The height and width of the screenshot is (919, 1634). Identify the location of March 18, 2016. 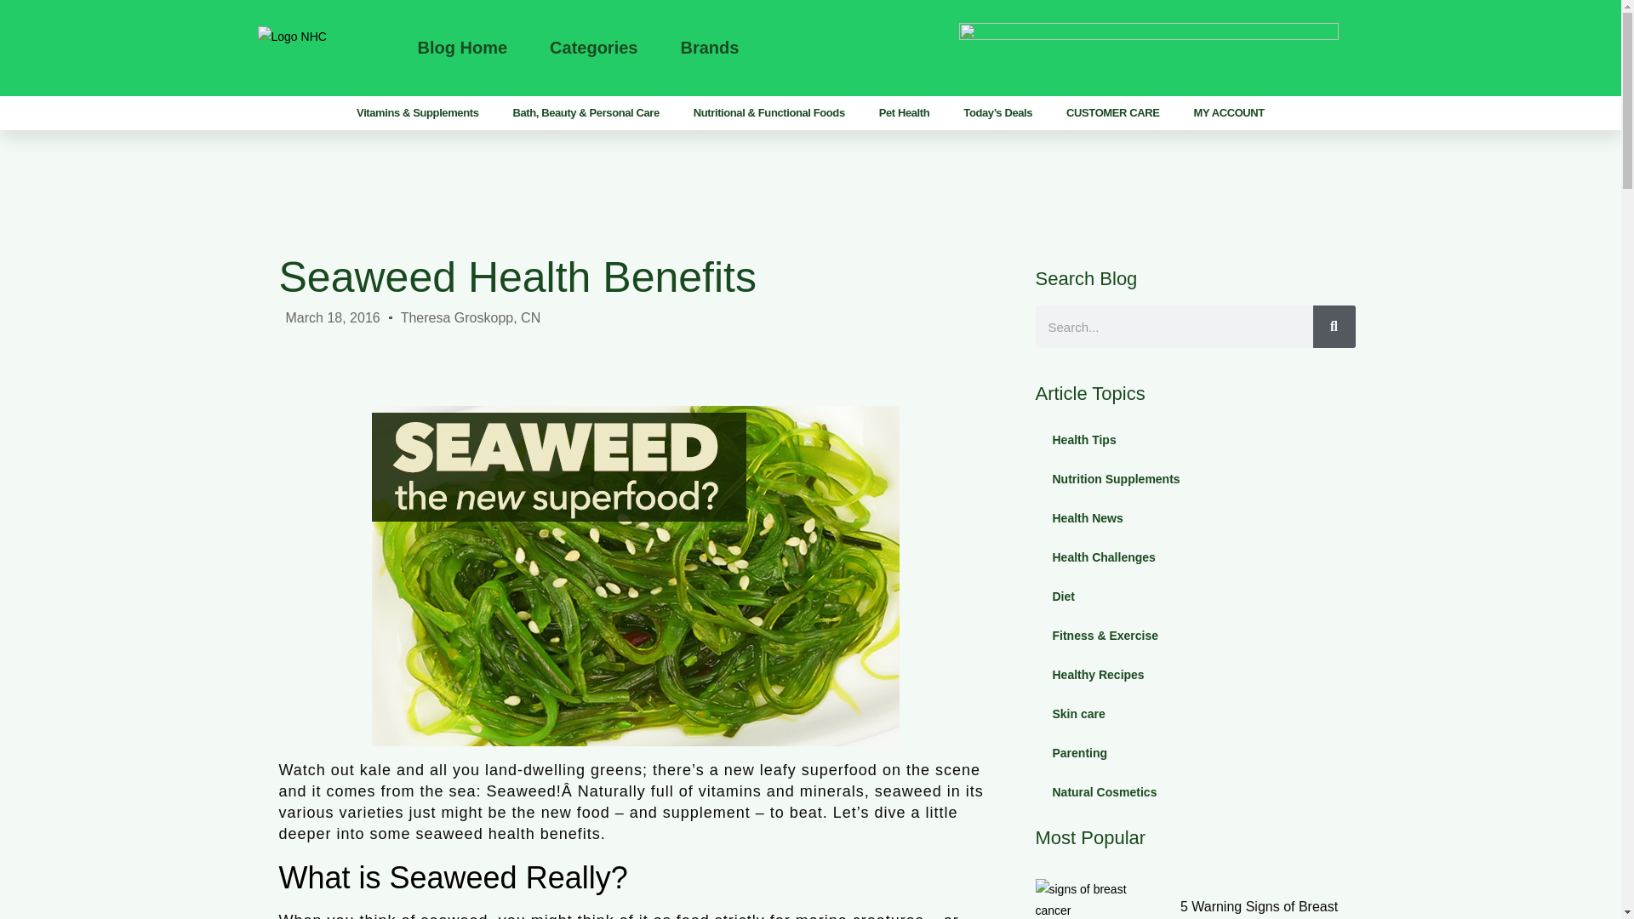
(334, 317).